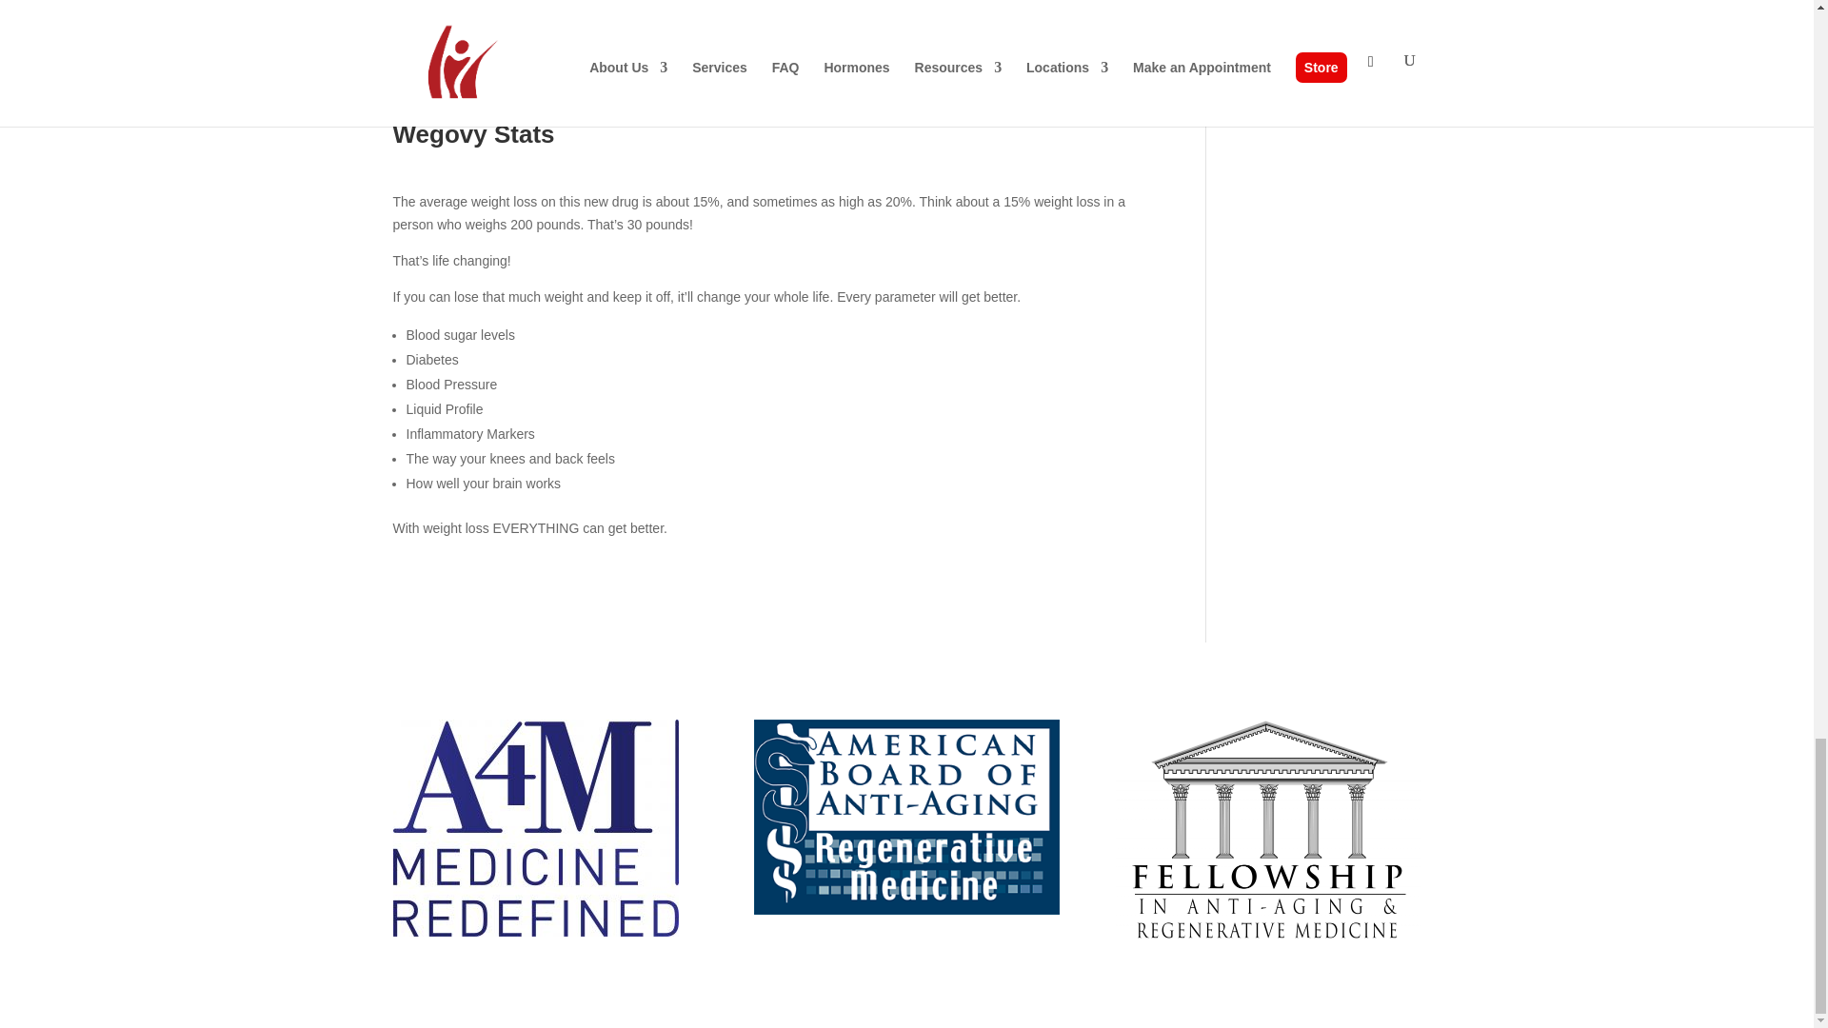 Image resolution: width=1828 pixels, height=1028 pixels. Describe the element at coordinates (905, 817) in the screenshot. I see `ABAARM-Logo` at that location.